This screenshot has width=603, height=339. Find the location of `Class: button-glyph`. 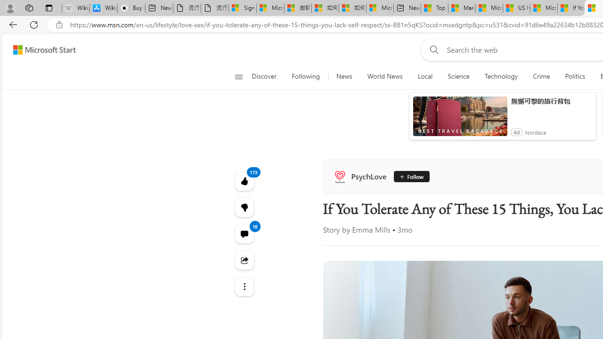

Class: button-glyph is located at coordinates (238, 76).